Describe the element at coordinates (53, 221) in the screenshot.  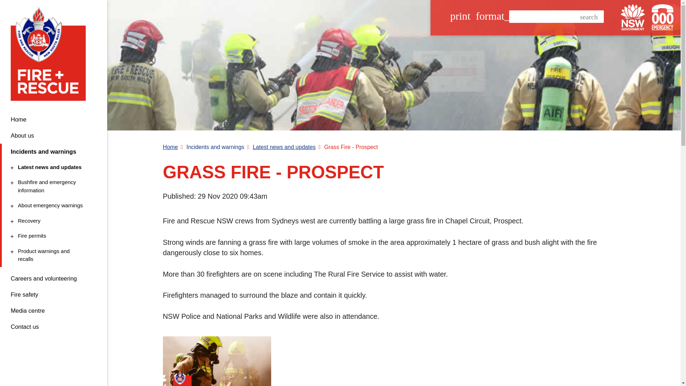
I see `Recovery` at that location.